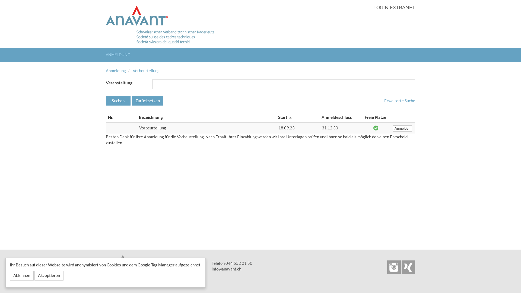 The height and width of the screenshot is (293, 521). Describe the element at coordinates (394, 8) in the screenshot. I see `LOGIN EXTRANET` at that location.